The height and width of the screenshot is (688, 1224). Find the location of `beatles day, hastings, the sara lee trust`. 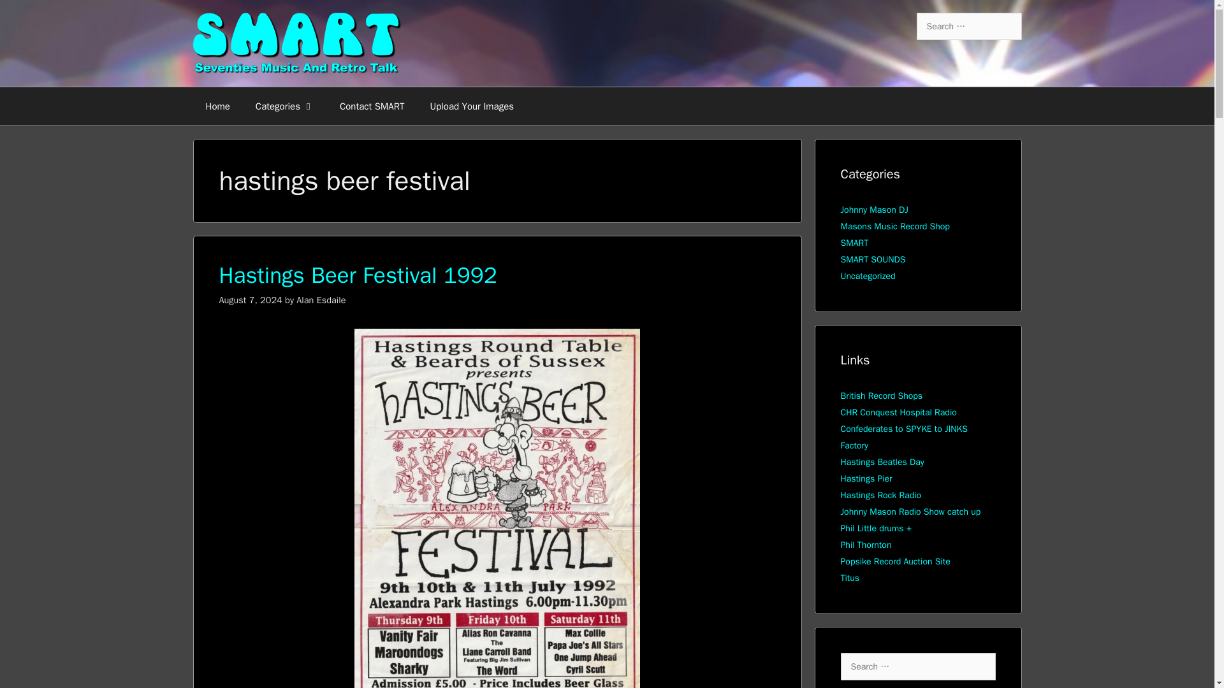

beatles day, hastings, the sara lee trust is located at coordinates (882, 462).